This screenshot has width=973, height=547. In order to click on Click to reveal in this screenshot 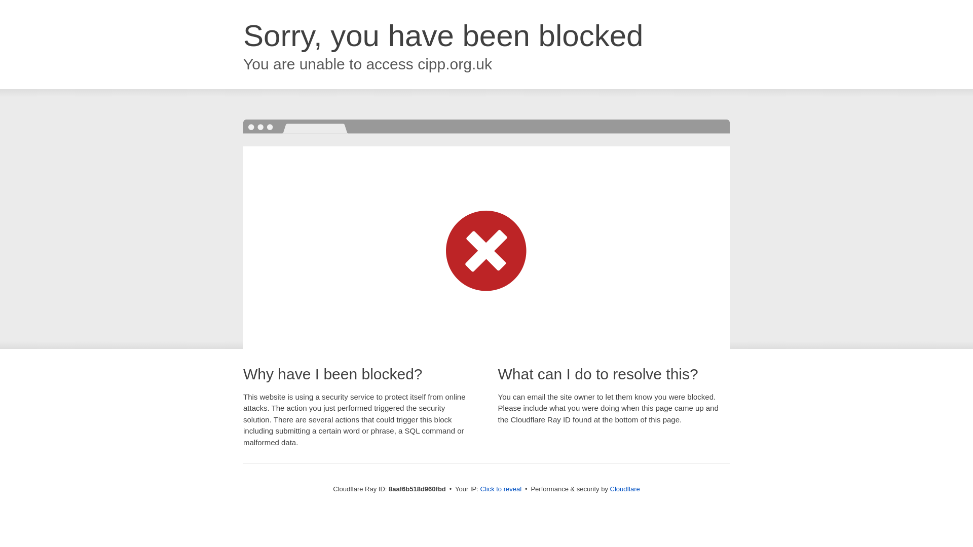, I will do `click(501, 489)`.